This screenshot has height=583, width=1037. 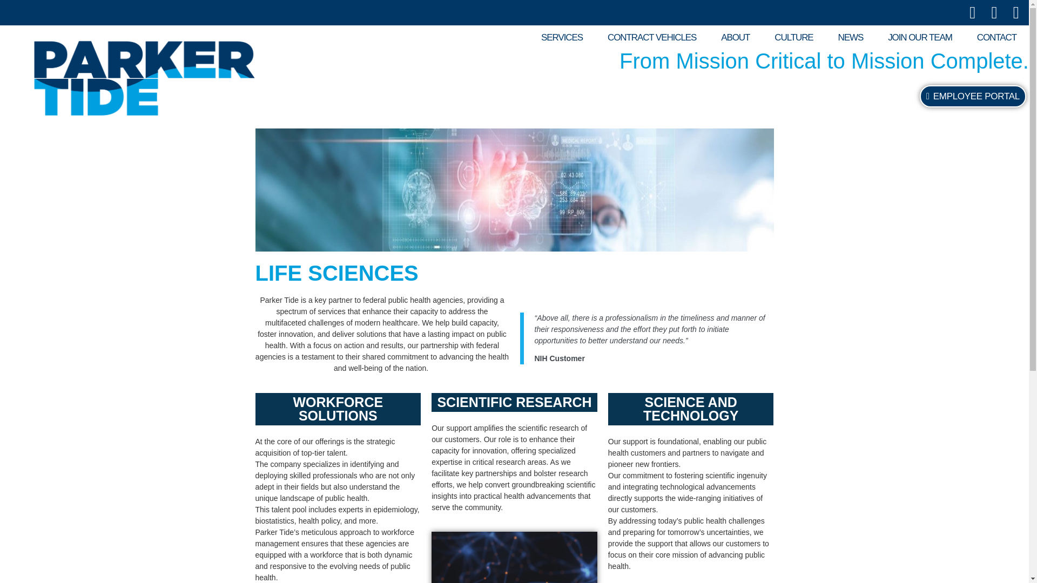 I want to click on CULTURE, so click(x=794, y=38).